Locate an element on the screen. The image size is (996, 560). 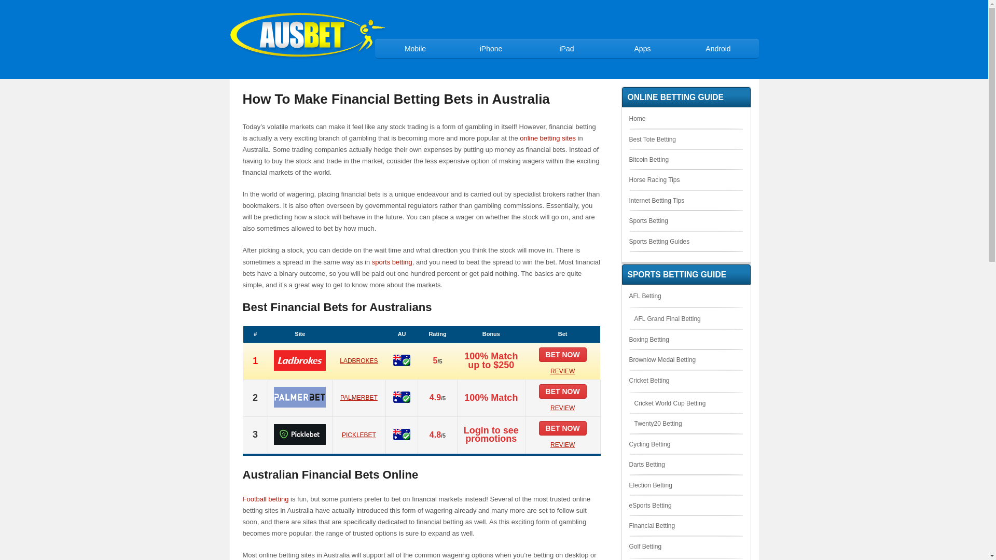
Mobile is located at coordinates (416, 49).